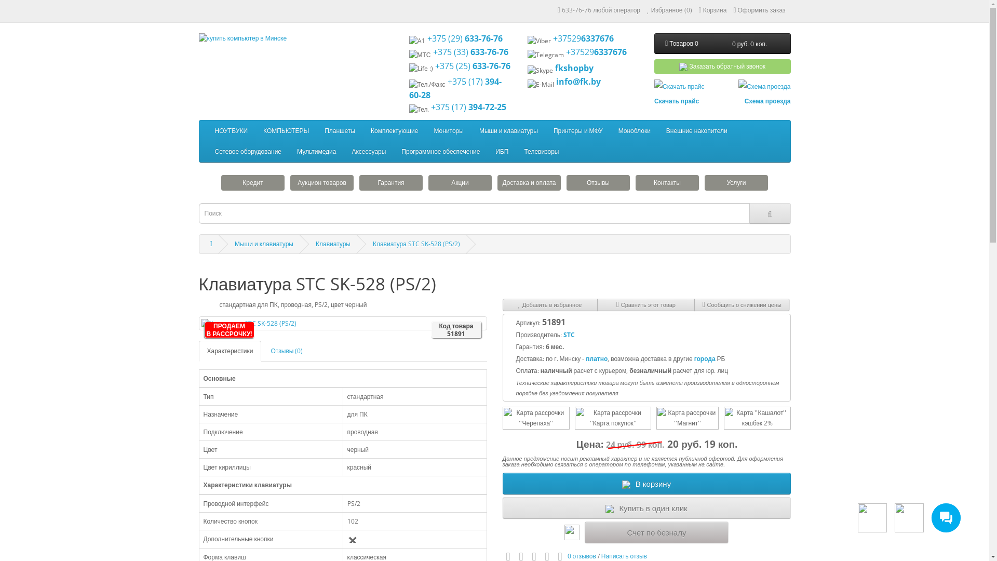  Describe the element at coordinates (473, 66) in the screenshot. I see `+375 (25) 633-76-76` at that location.